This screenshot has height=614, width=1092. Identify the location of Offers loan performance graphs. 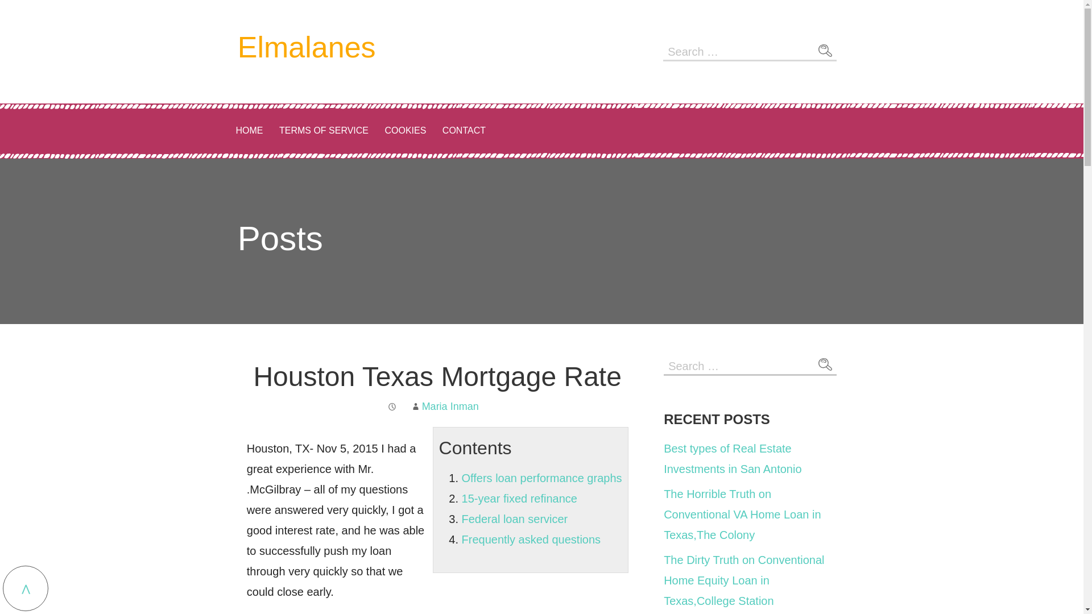
(542, 478).